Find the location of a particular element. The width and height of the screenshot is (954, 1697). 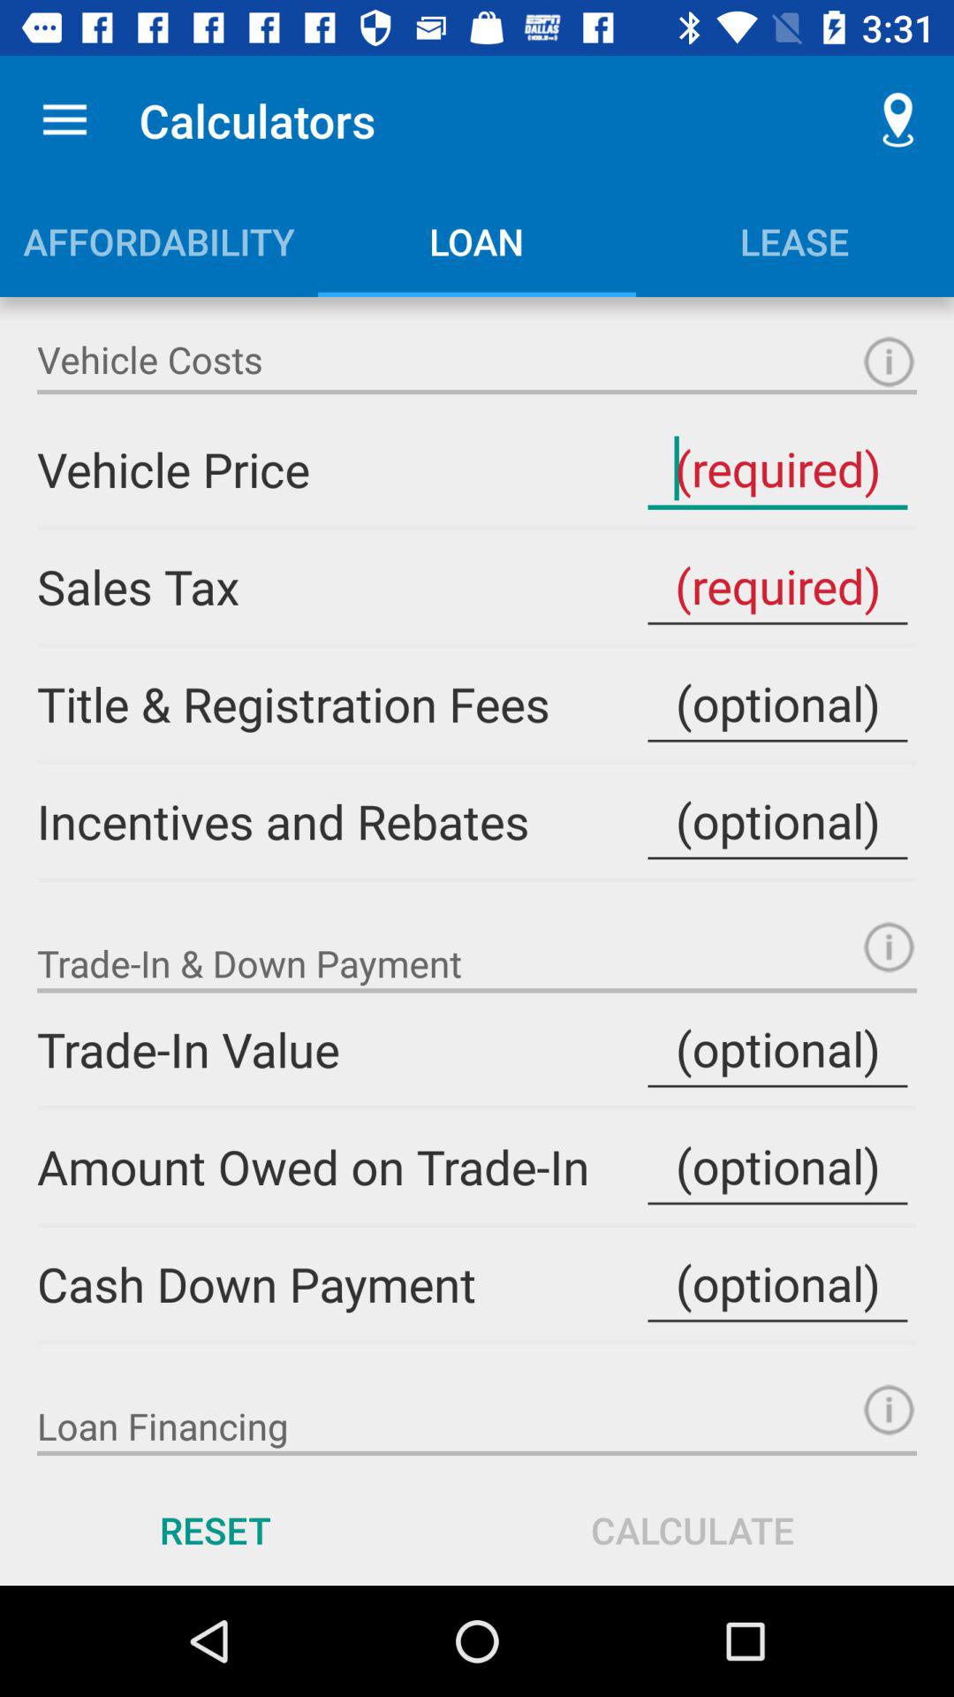

turn off the icon to the right of the reset item is located at coordinates (693, 1529).